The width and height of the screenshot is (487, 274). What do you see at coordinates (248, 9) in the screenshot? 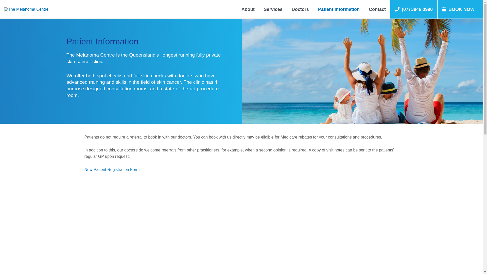
I see `About` at bounding box center [248, 9].